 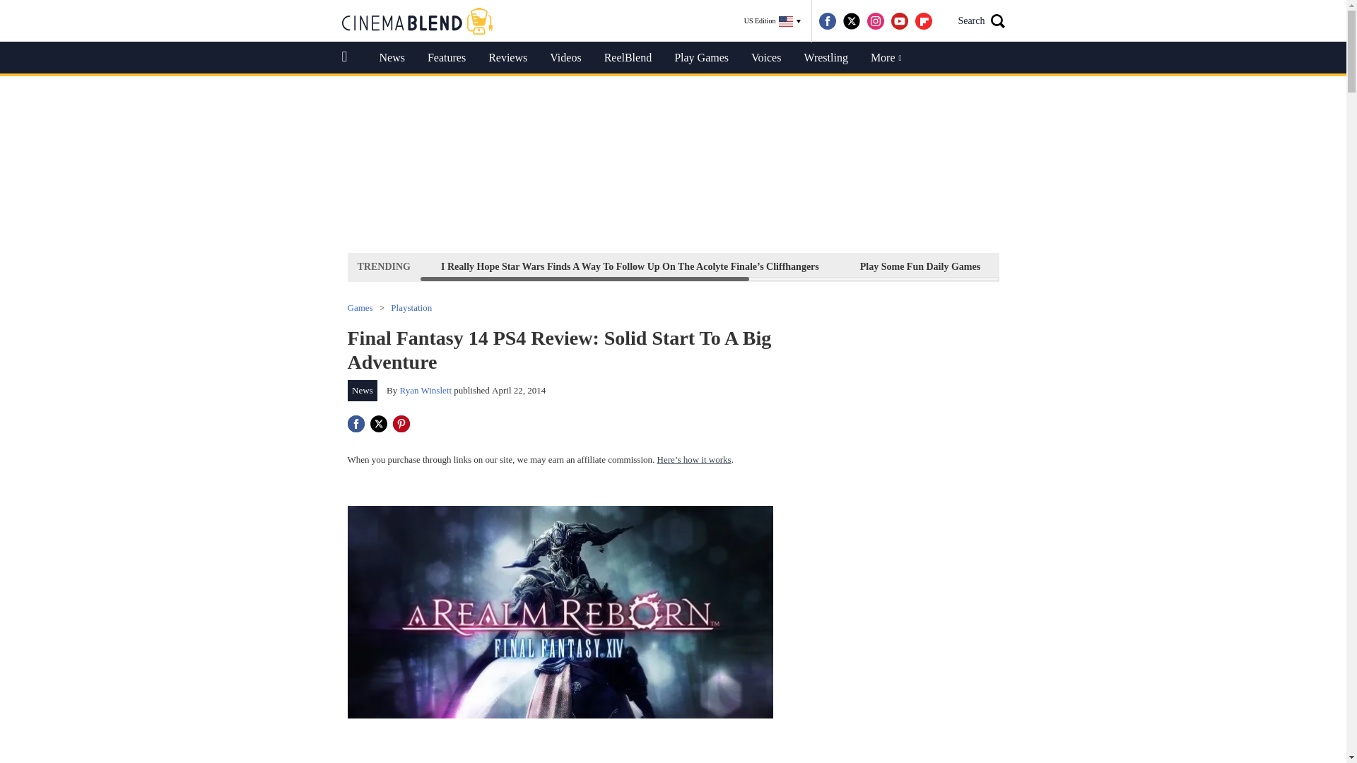 I want to click on Voices, so click(x=766, y=58).